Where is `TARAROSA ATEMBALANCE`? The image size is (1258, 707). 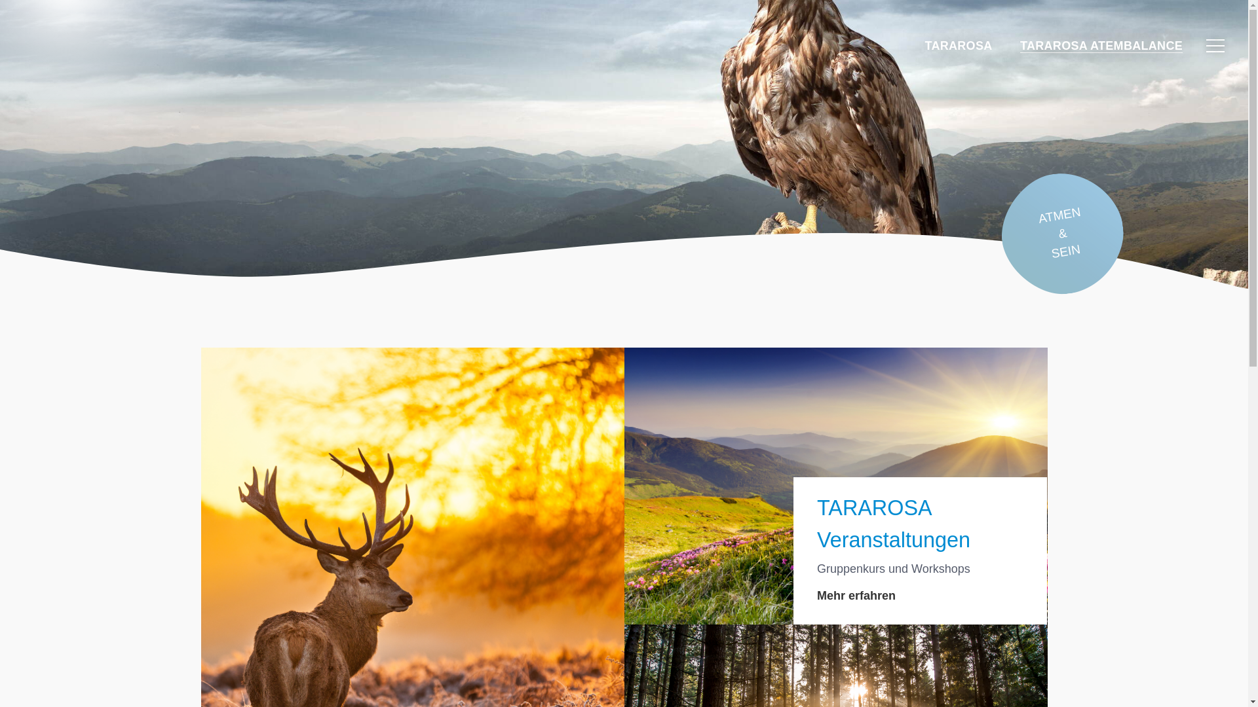 TARAROSA ATEMBALANCE is located at coordinates (1101, 46).